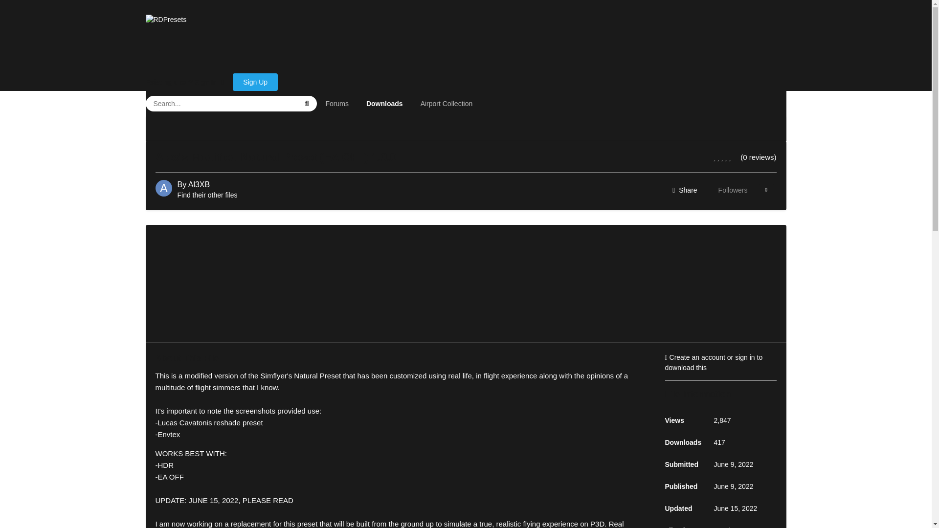  What do you see at coordinates (742, 190) in the screenshot?
I see `Airport Collection` at bounding box center [742, 190].